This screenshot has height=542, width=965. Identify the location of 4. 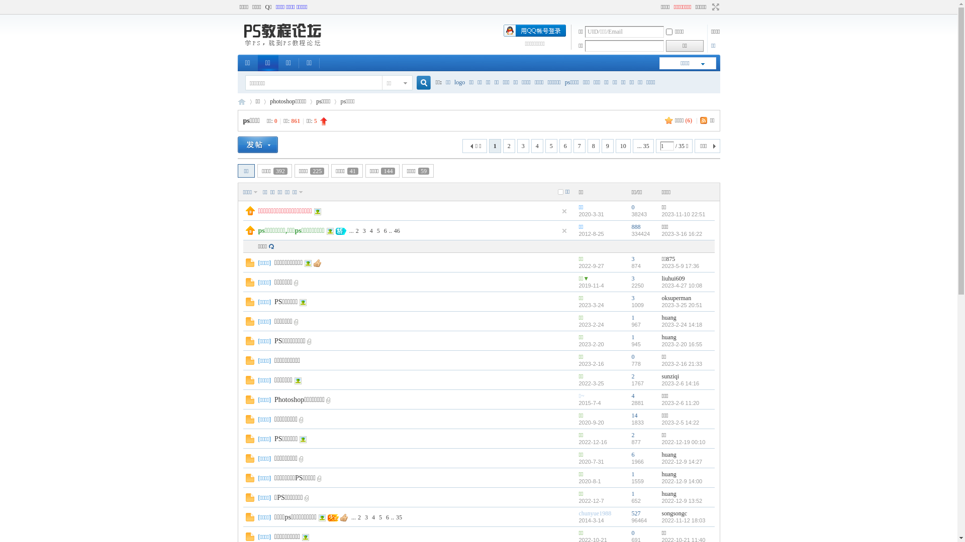
(633, 396).